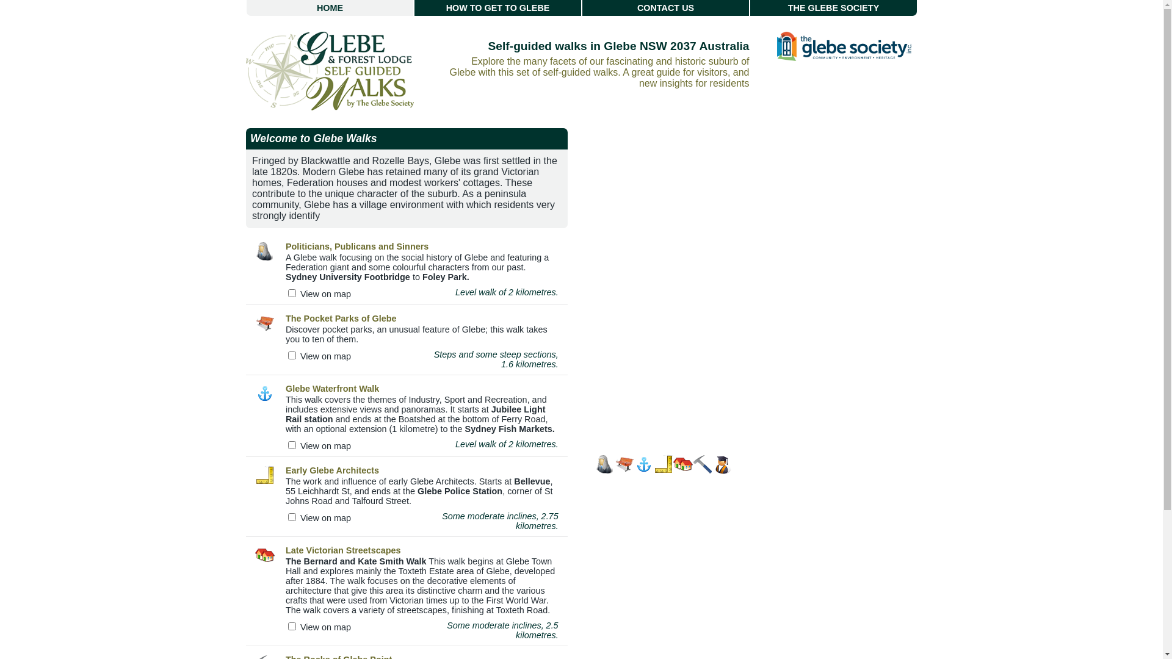 This screenshot has width=1172, height=659. Describe the element at coordinates (498, 8) in the screenshot. I see `HOW TO GET TO GLEBE` at that location.